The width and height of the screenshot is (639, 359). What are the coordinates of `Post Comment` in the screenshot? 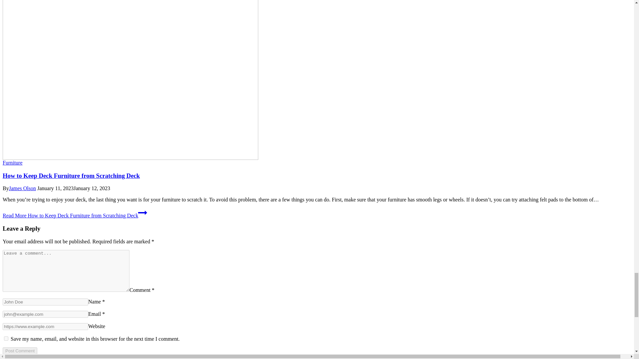 It's located at (20, 351).